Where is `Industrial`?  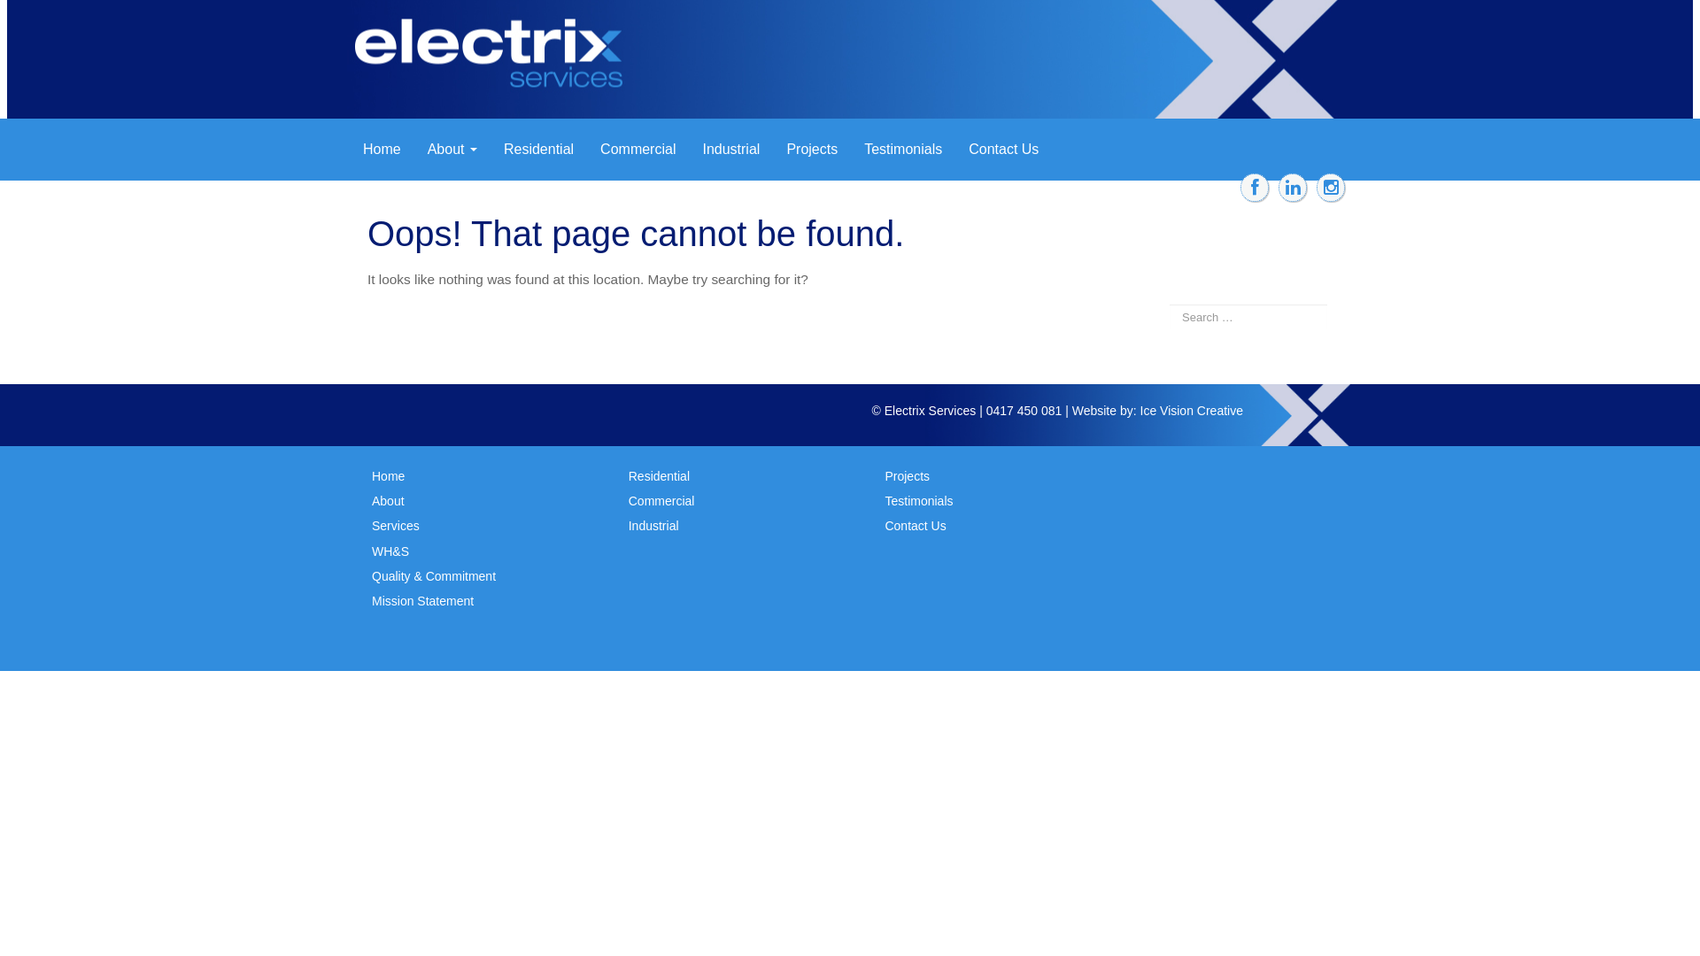
Industrial is located at coordinates (653, 526).